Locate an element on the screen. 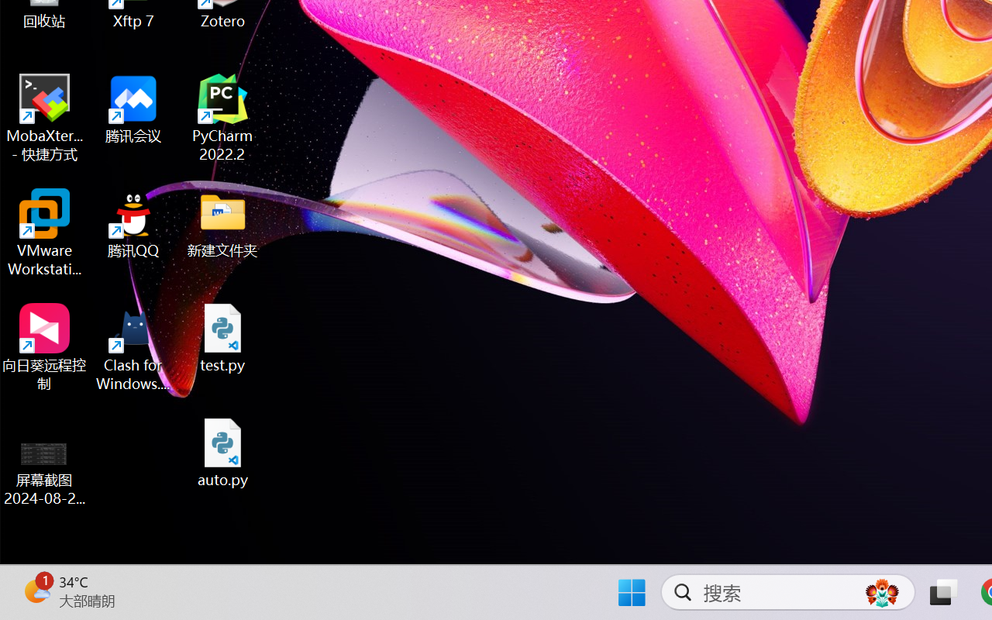 This screenshot has height=620, width=992. test.py is located at coordinates (223, 338).